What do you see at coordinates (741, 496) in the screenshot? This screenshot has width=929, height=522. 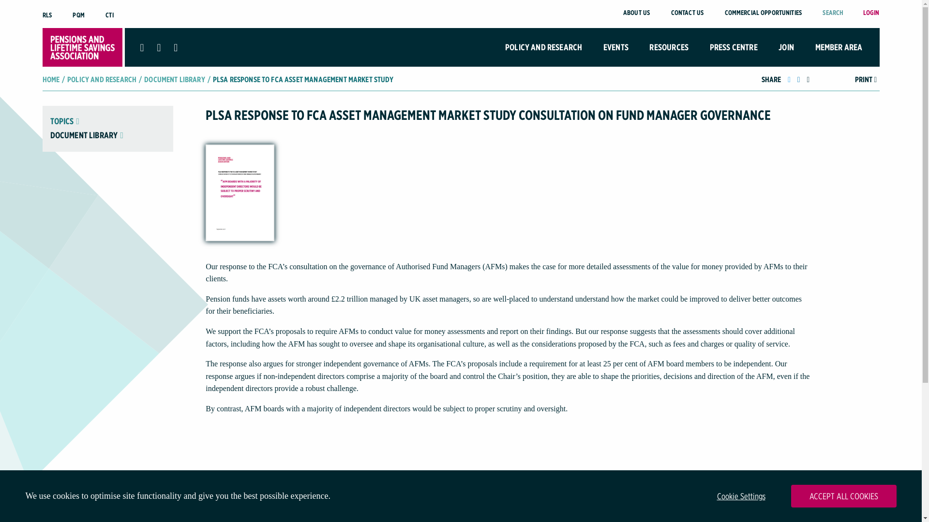 I see `Cookie Settings` at bounding box center [741, 496].